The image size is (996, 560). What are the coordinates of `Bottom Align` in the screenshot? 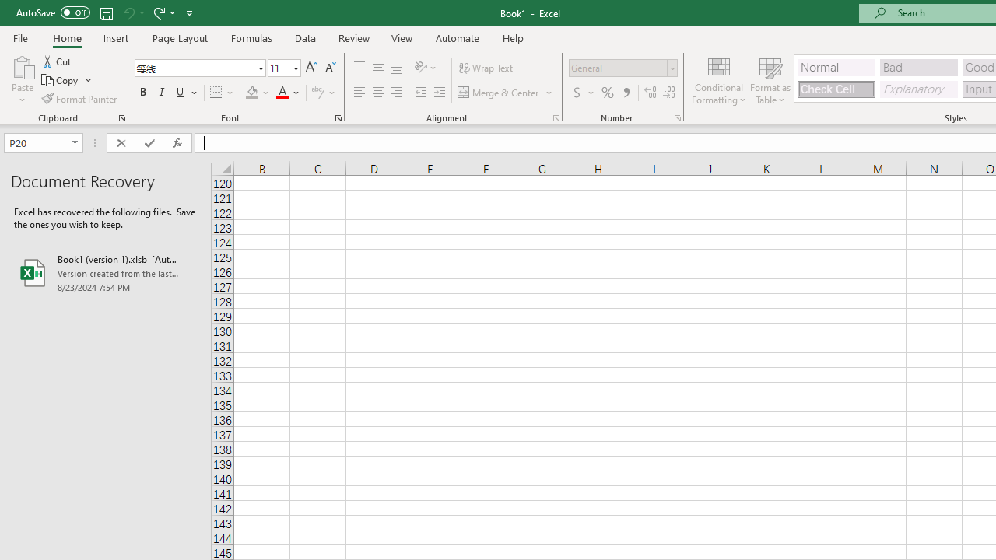 It's located at (397, 68).